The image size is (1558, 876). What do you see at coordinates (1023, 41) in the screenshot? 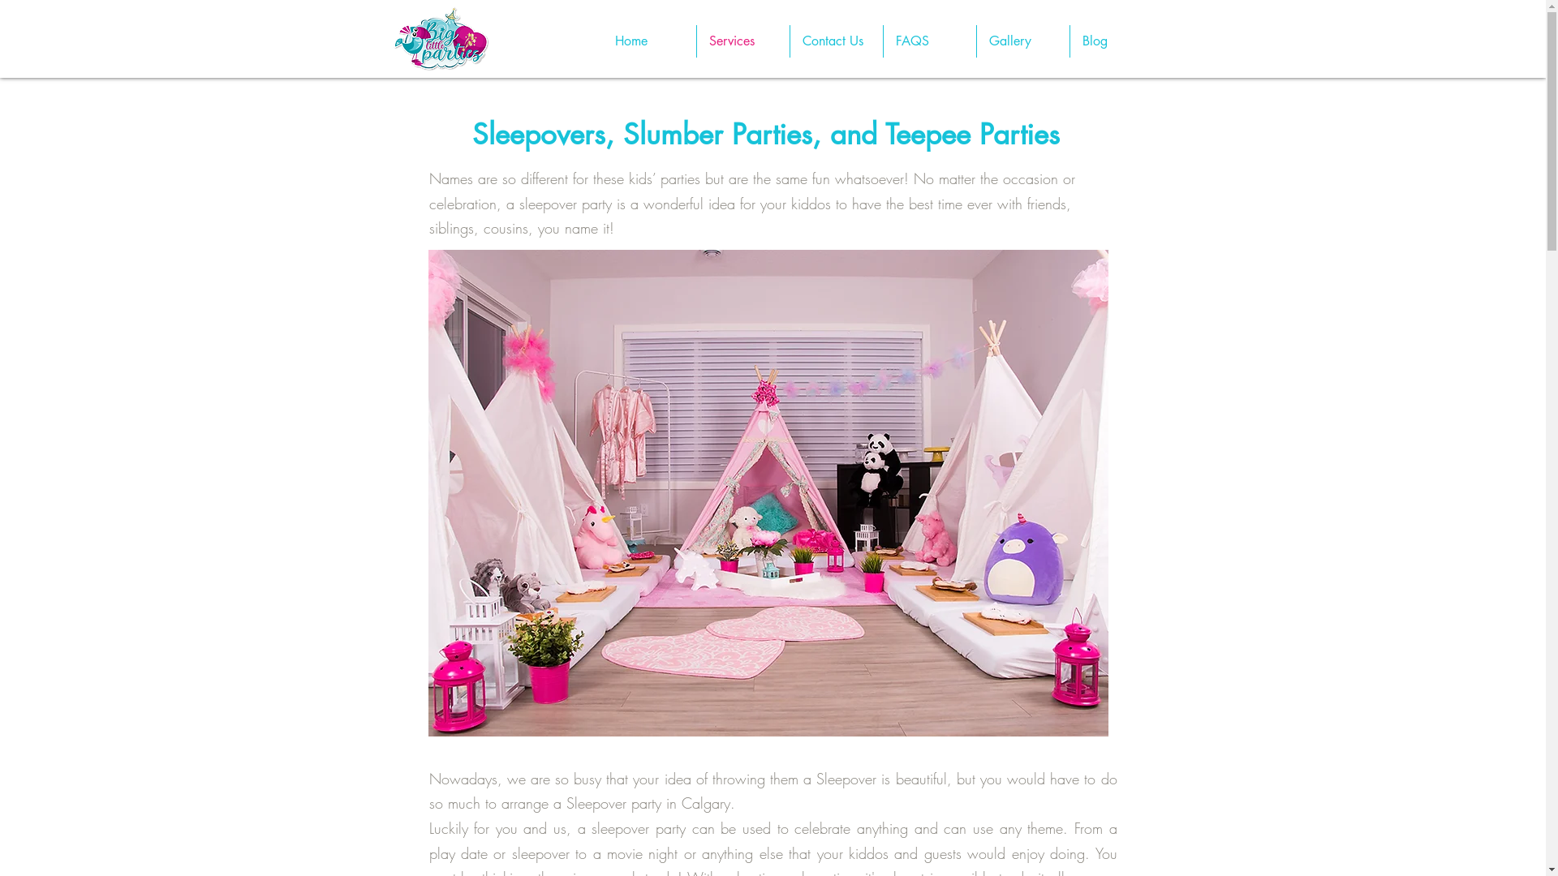
I see `Gallery` at bounding box center [1023, 41].